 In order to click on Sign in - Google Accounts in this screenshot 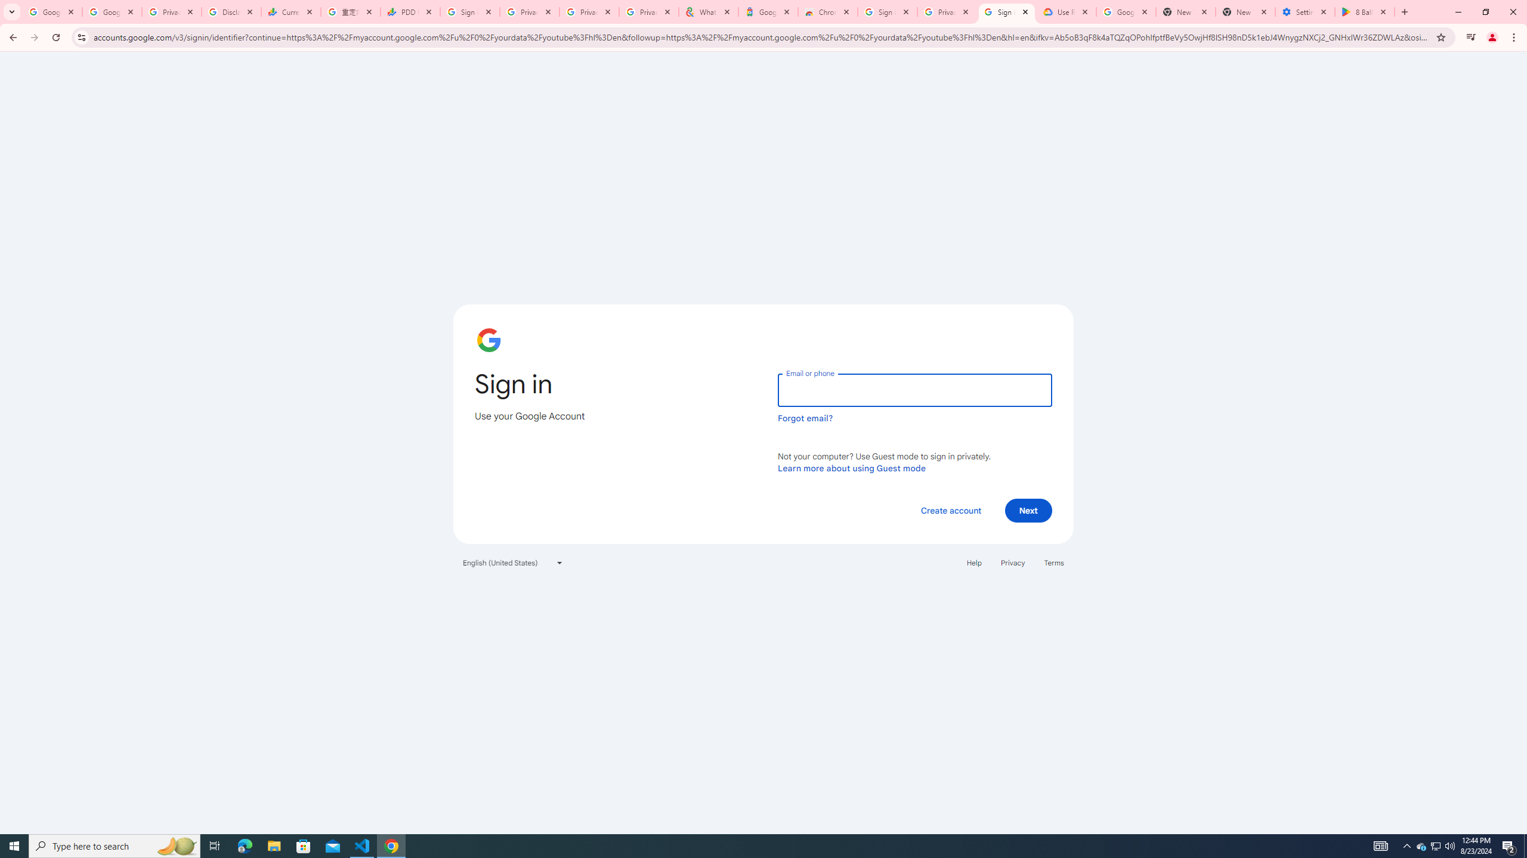, I will do `click(887, 12)`.